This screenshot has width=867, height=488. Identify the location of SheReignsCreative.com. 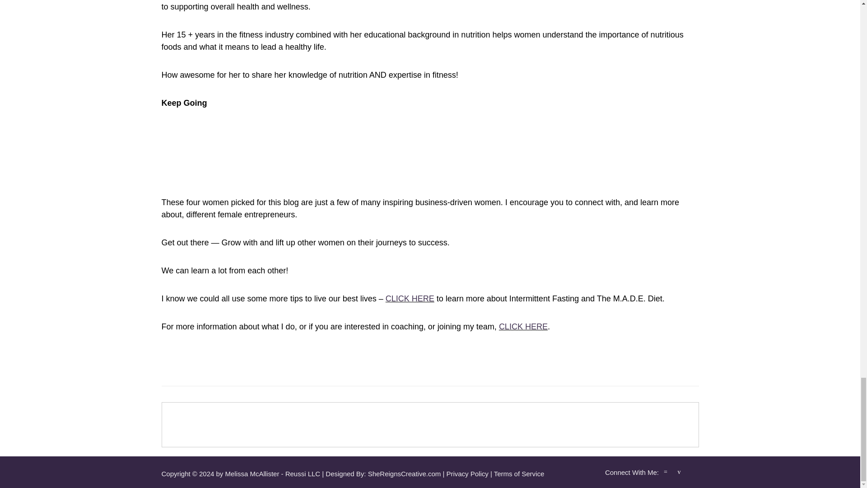
(405, 474).